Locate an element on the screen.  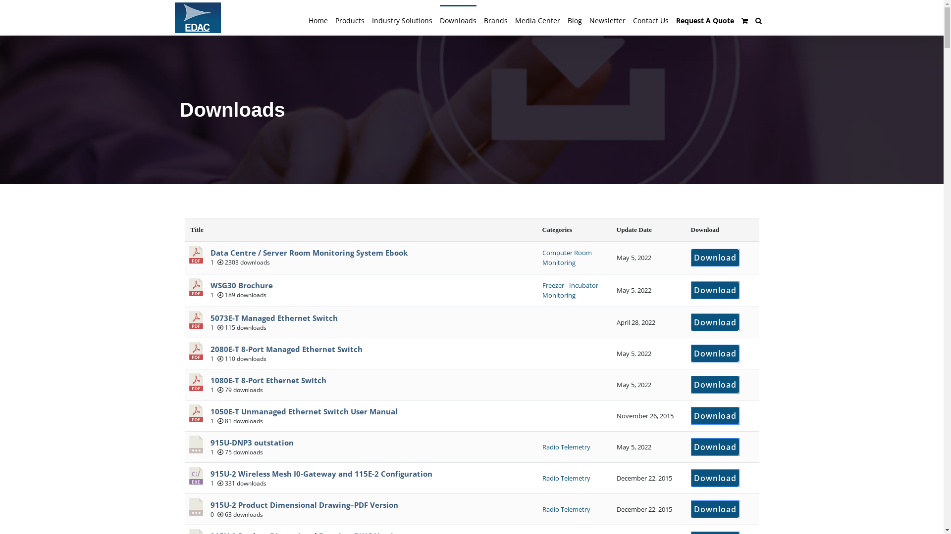
Download is located at coordinates (715, 291).